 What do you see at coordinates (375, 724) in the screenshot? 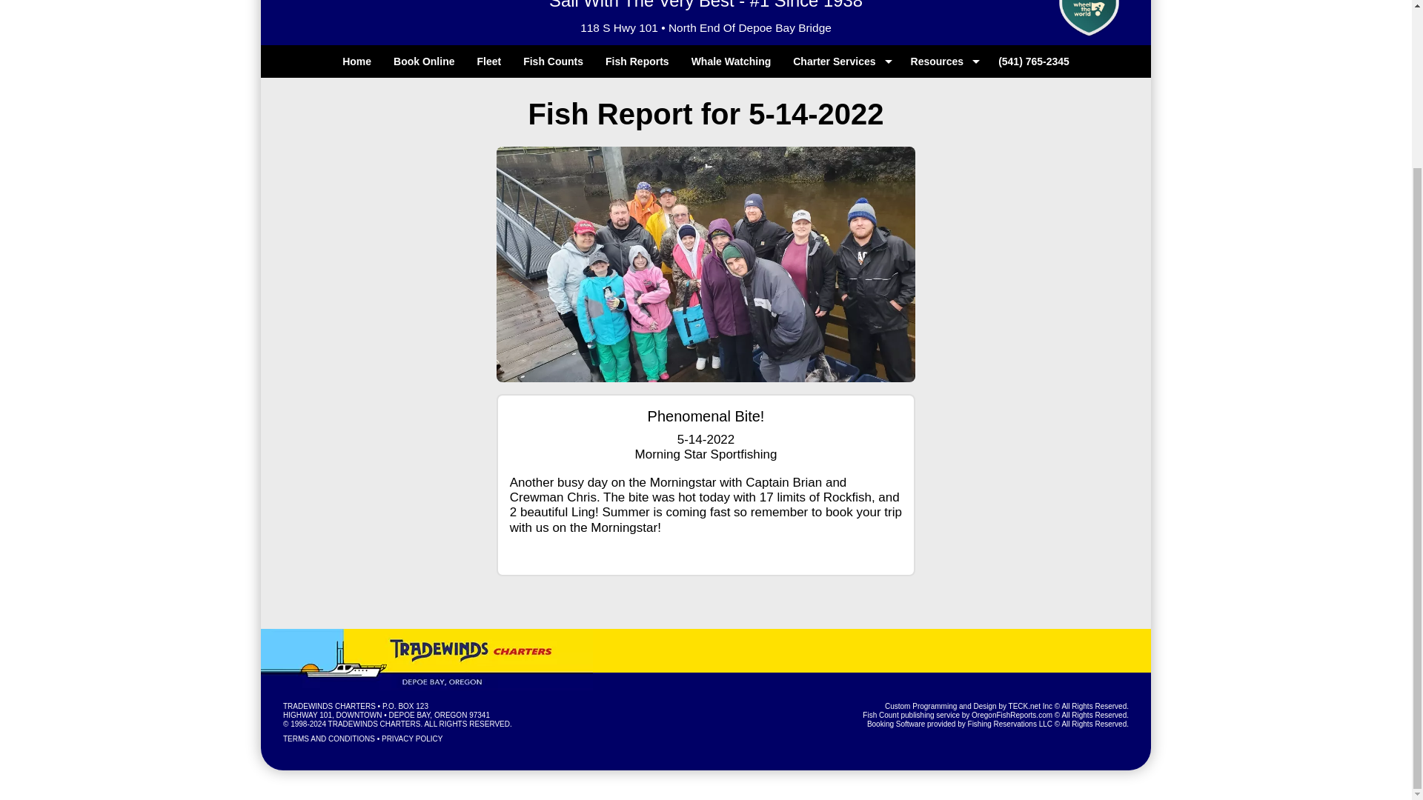
I see `TRADEWINDS CHARTERS` at bounding box center [375, 724].